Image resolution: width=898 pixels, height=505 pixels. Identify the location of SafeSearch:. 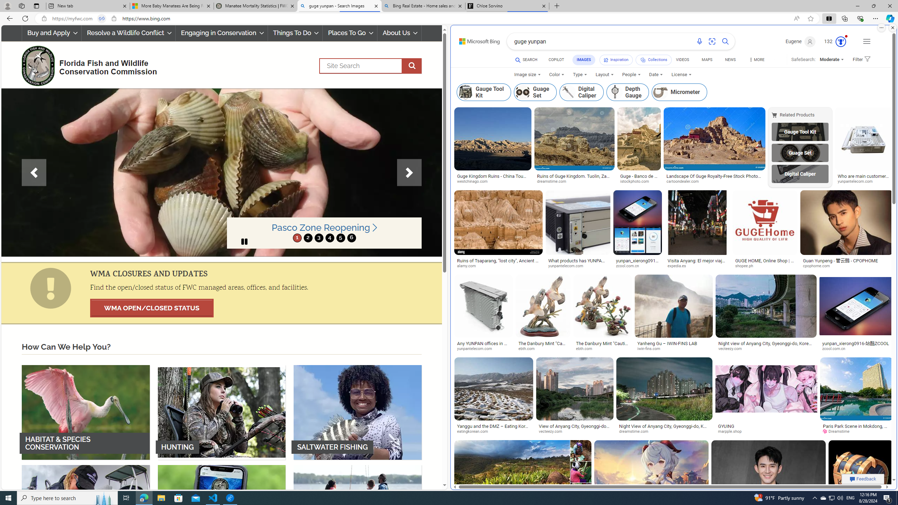
(801, 60).